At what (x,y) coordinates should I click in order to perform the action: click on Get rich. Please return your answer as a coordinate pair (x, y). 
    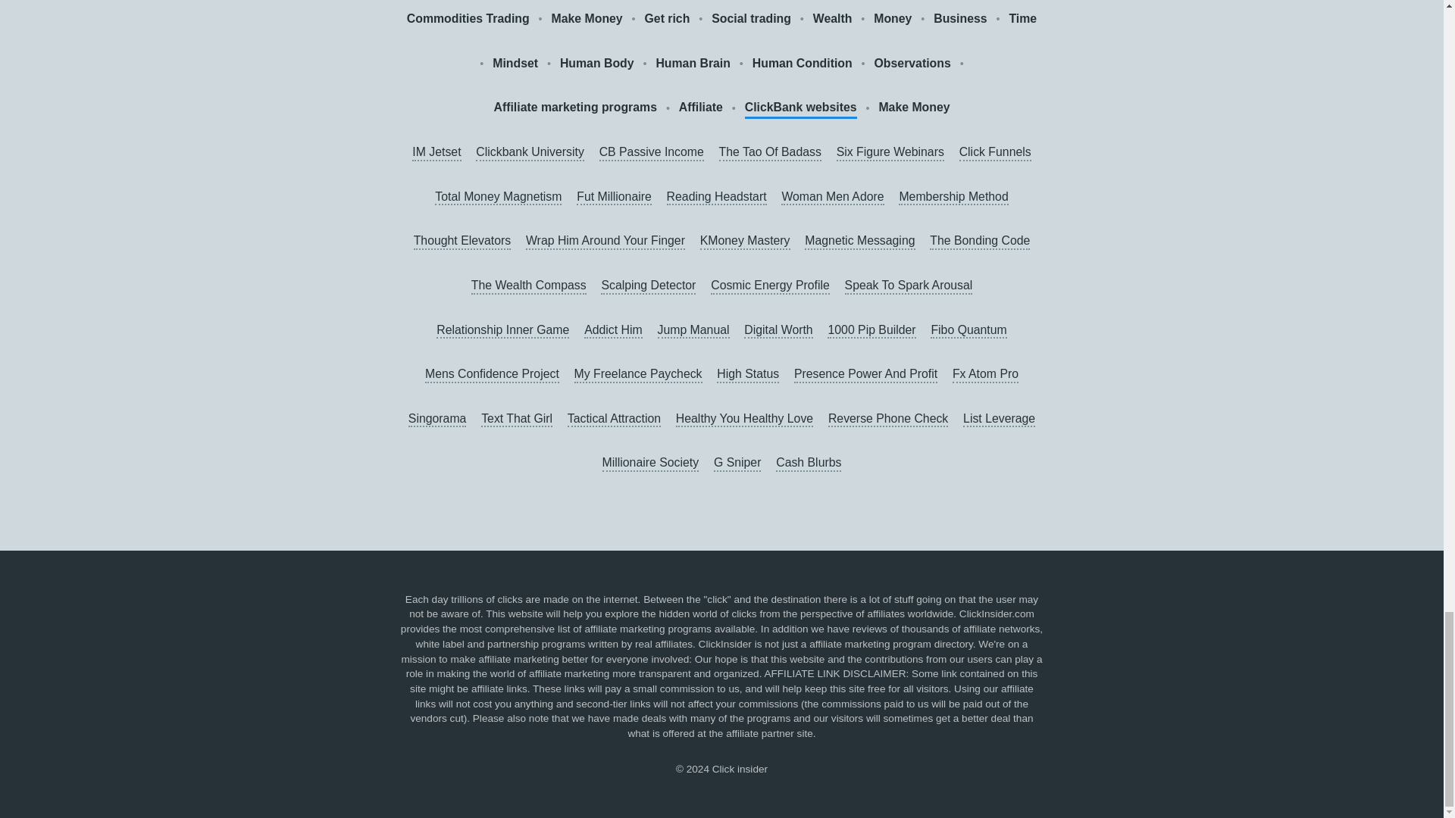
    Looking at the image, I should click on (667, 18).